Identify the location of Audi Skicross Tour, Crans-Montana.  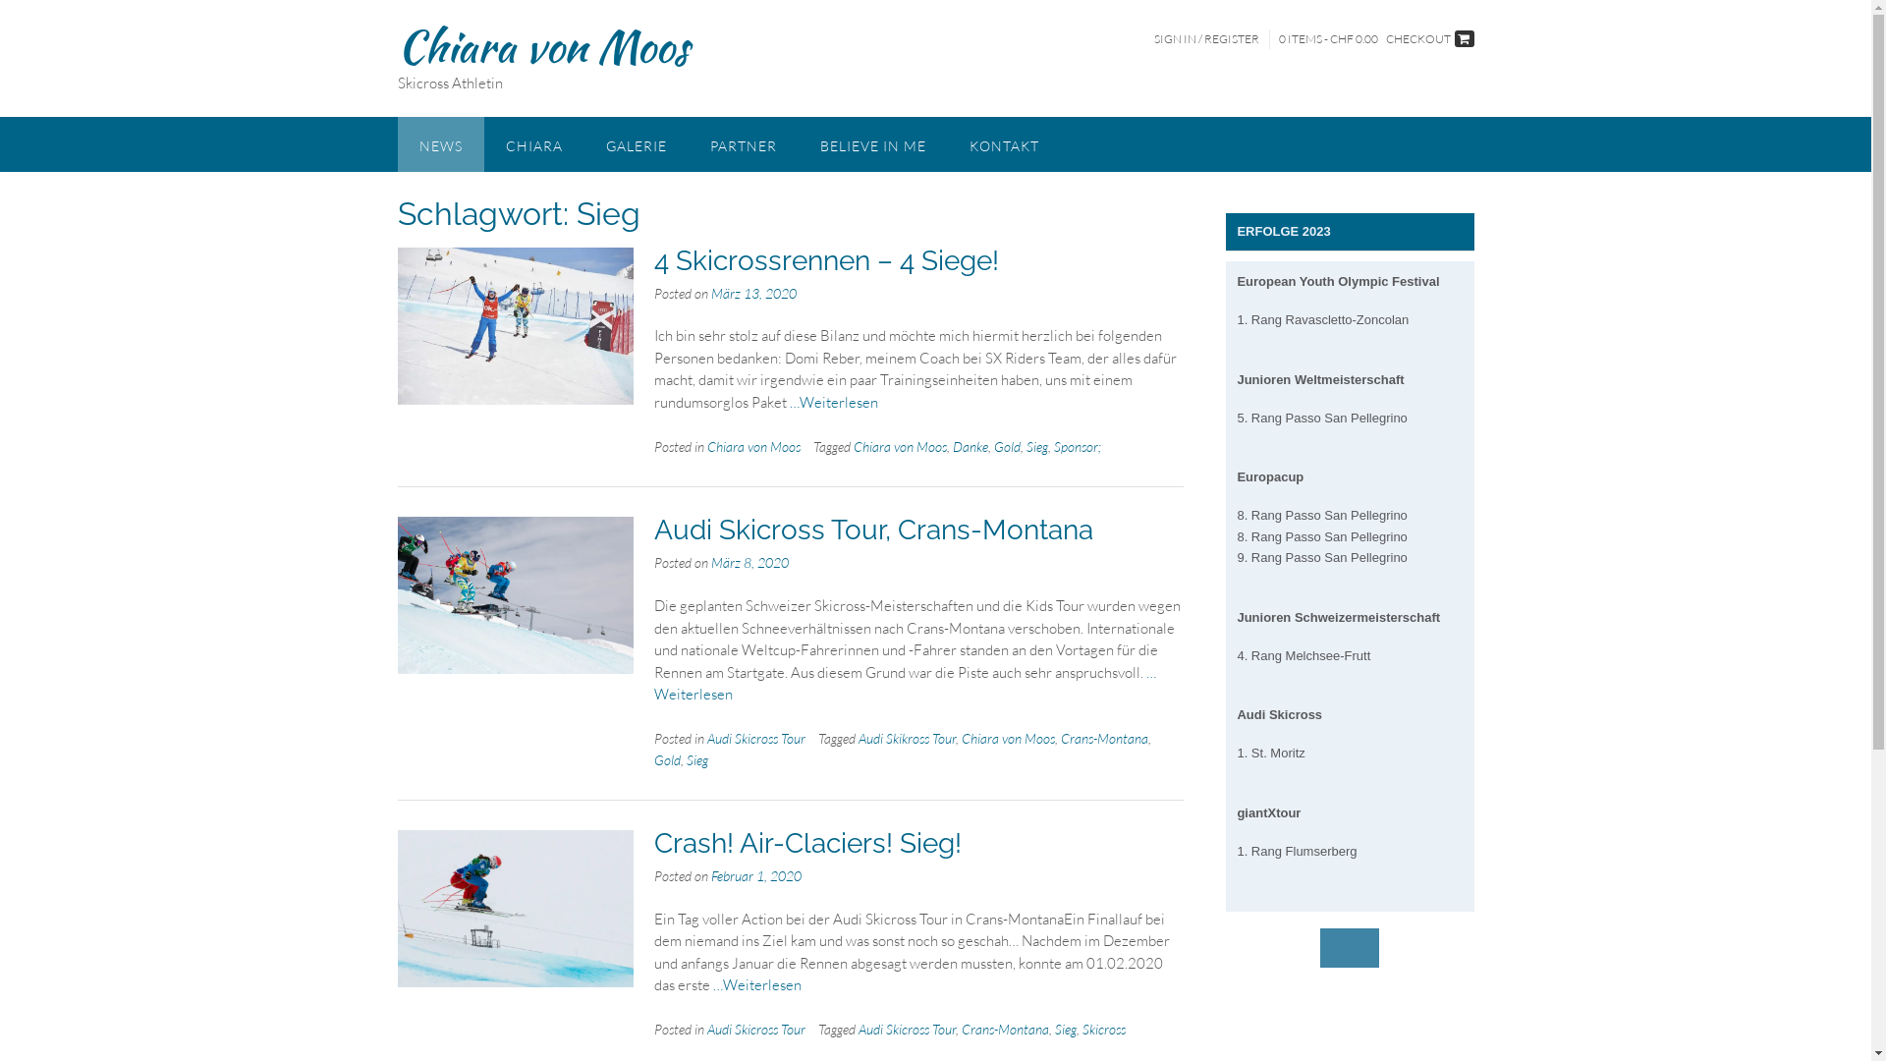
(874, 530).